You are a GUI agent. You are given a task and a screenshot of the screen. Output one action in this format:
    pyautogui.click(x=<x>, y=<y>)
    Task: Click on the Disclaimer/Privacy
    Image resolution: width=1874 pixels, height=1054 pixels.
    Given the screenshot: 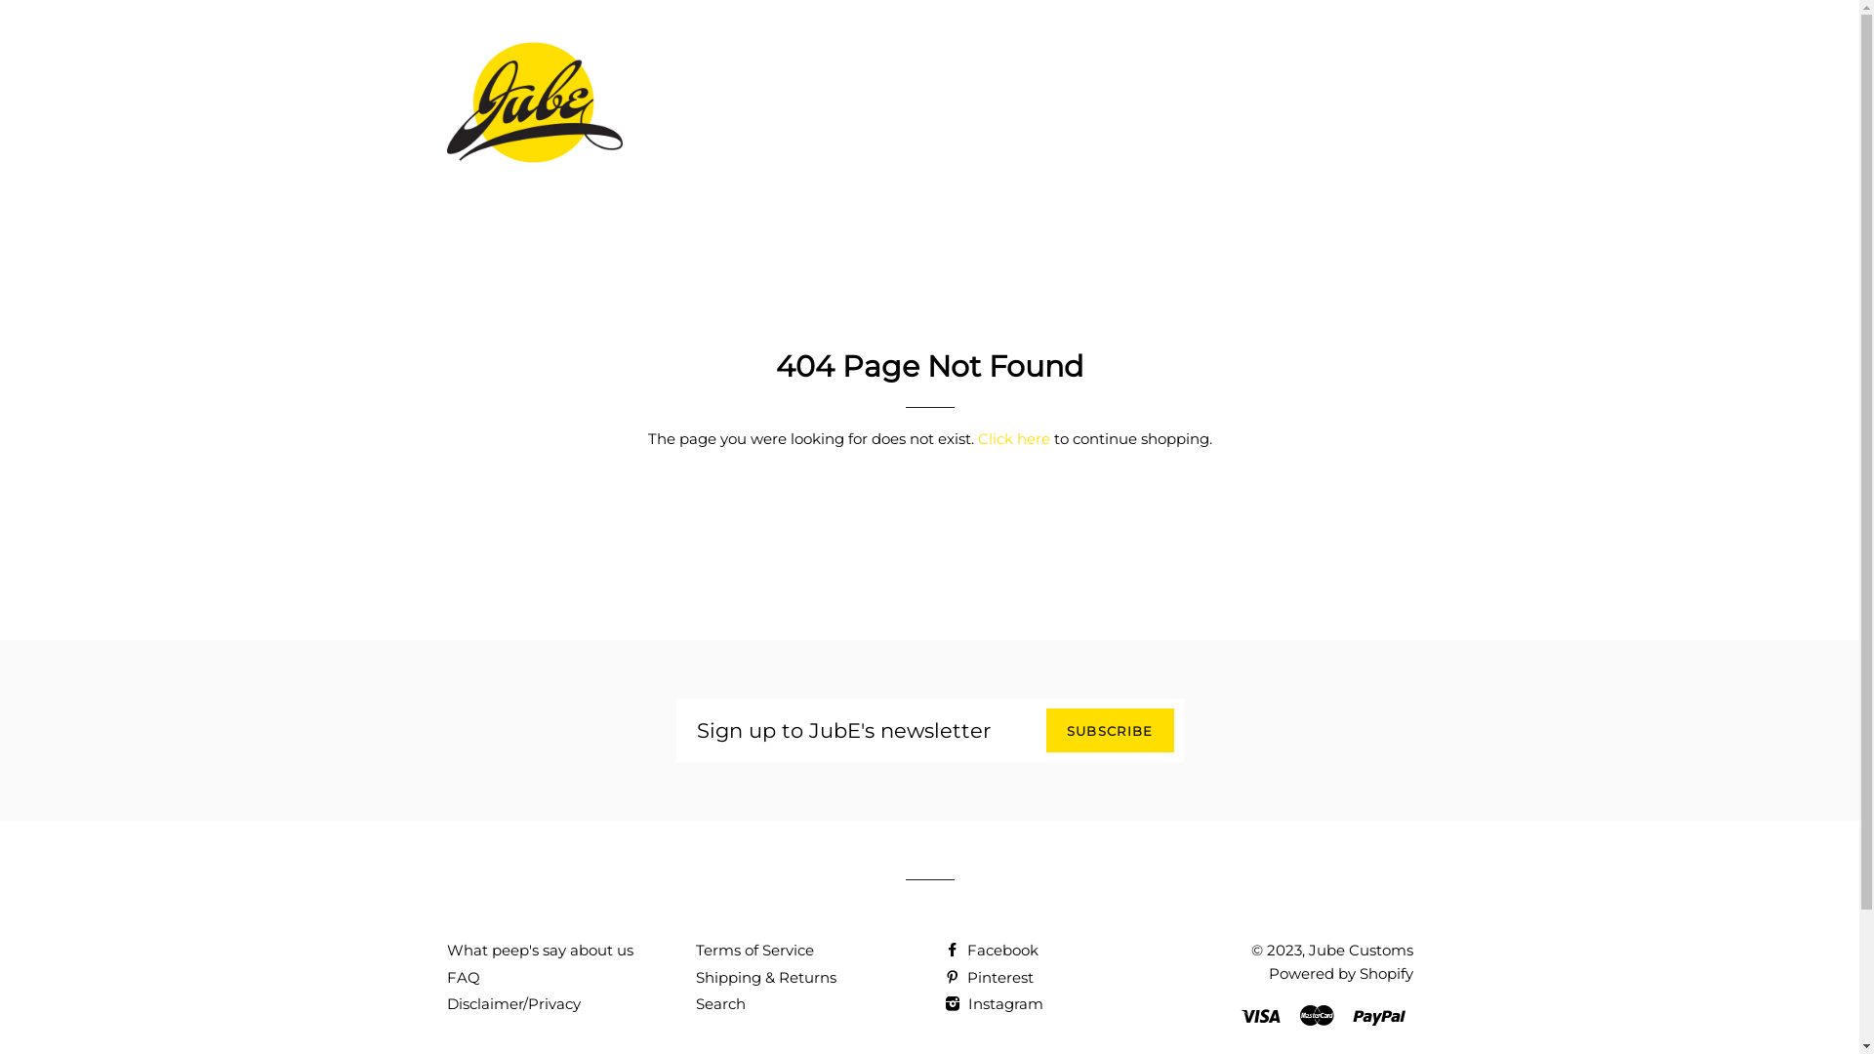 What is the action you would take?
    pyautogui.click(x=513, y=1003)
    